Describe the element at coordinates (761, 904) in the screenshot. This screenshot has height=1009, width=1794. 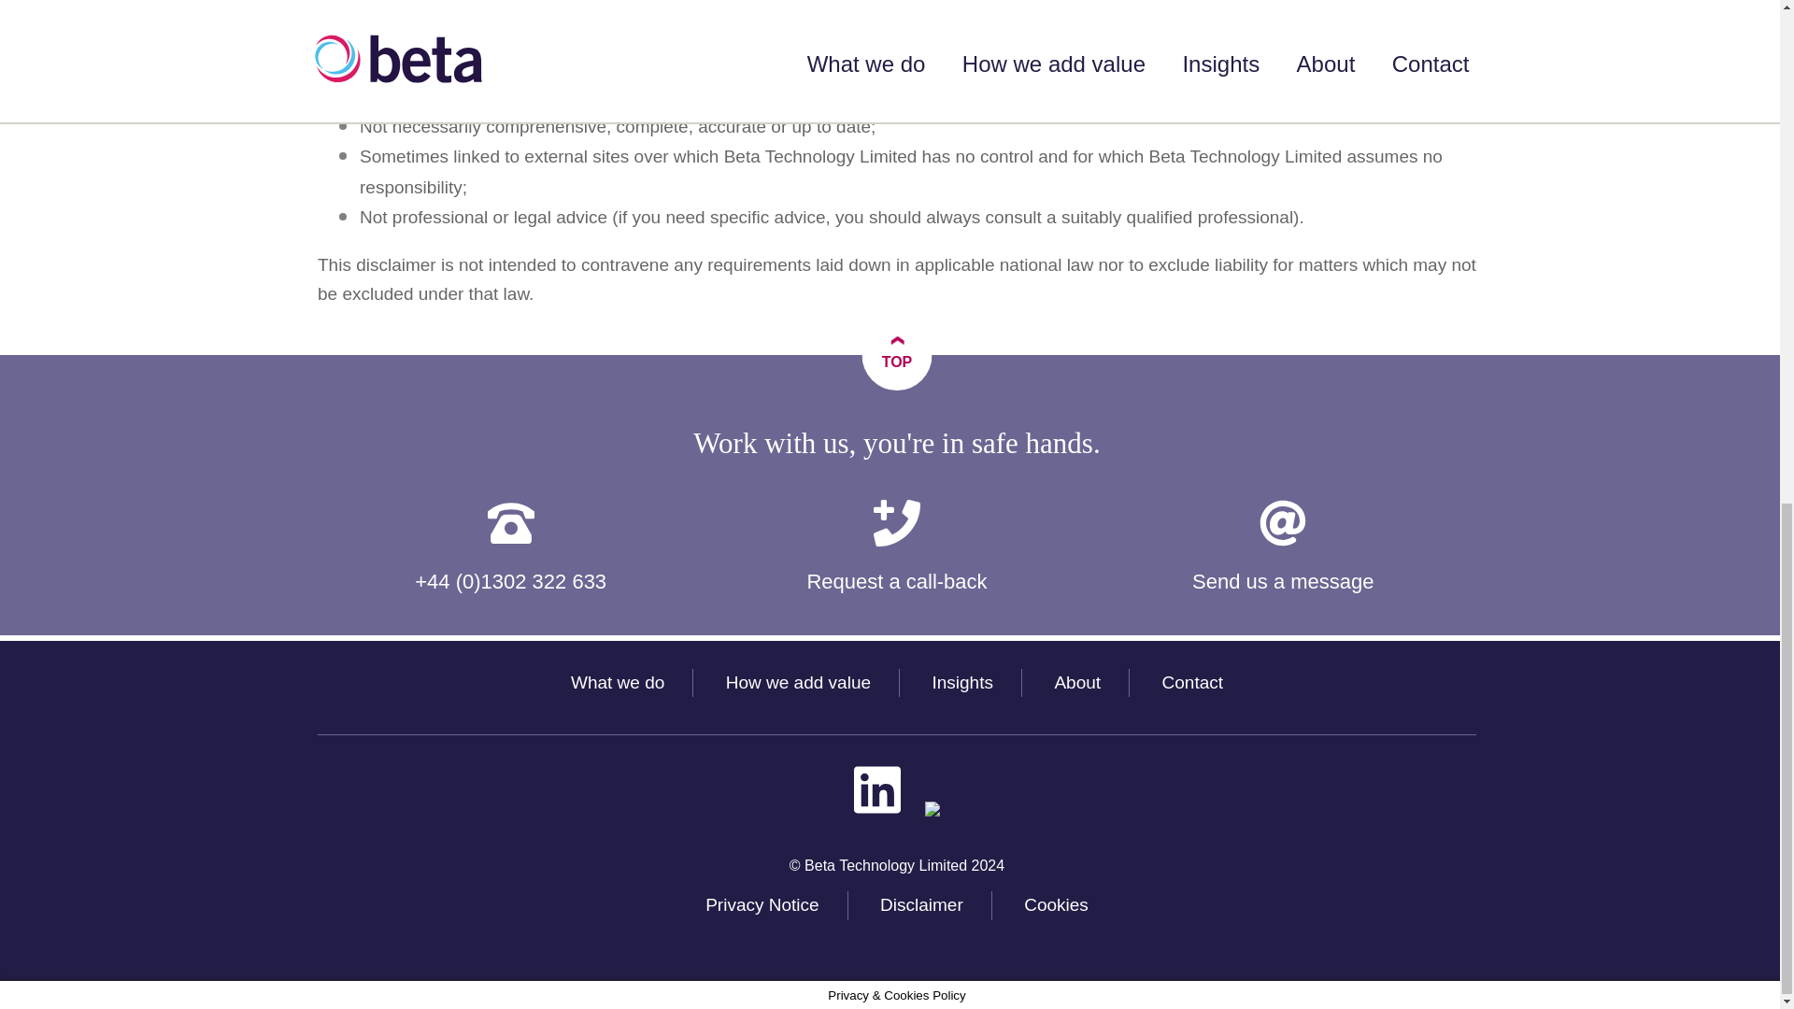
I see `Privacy Notice` at that location.